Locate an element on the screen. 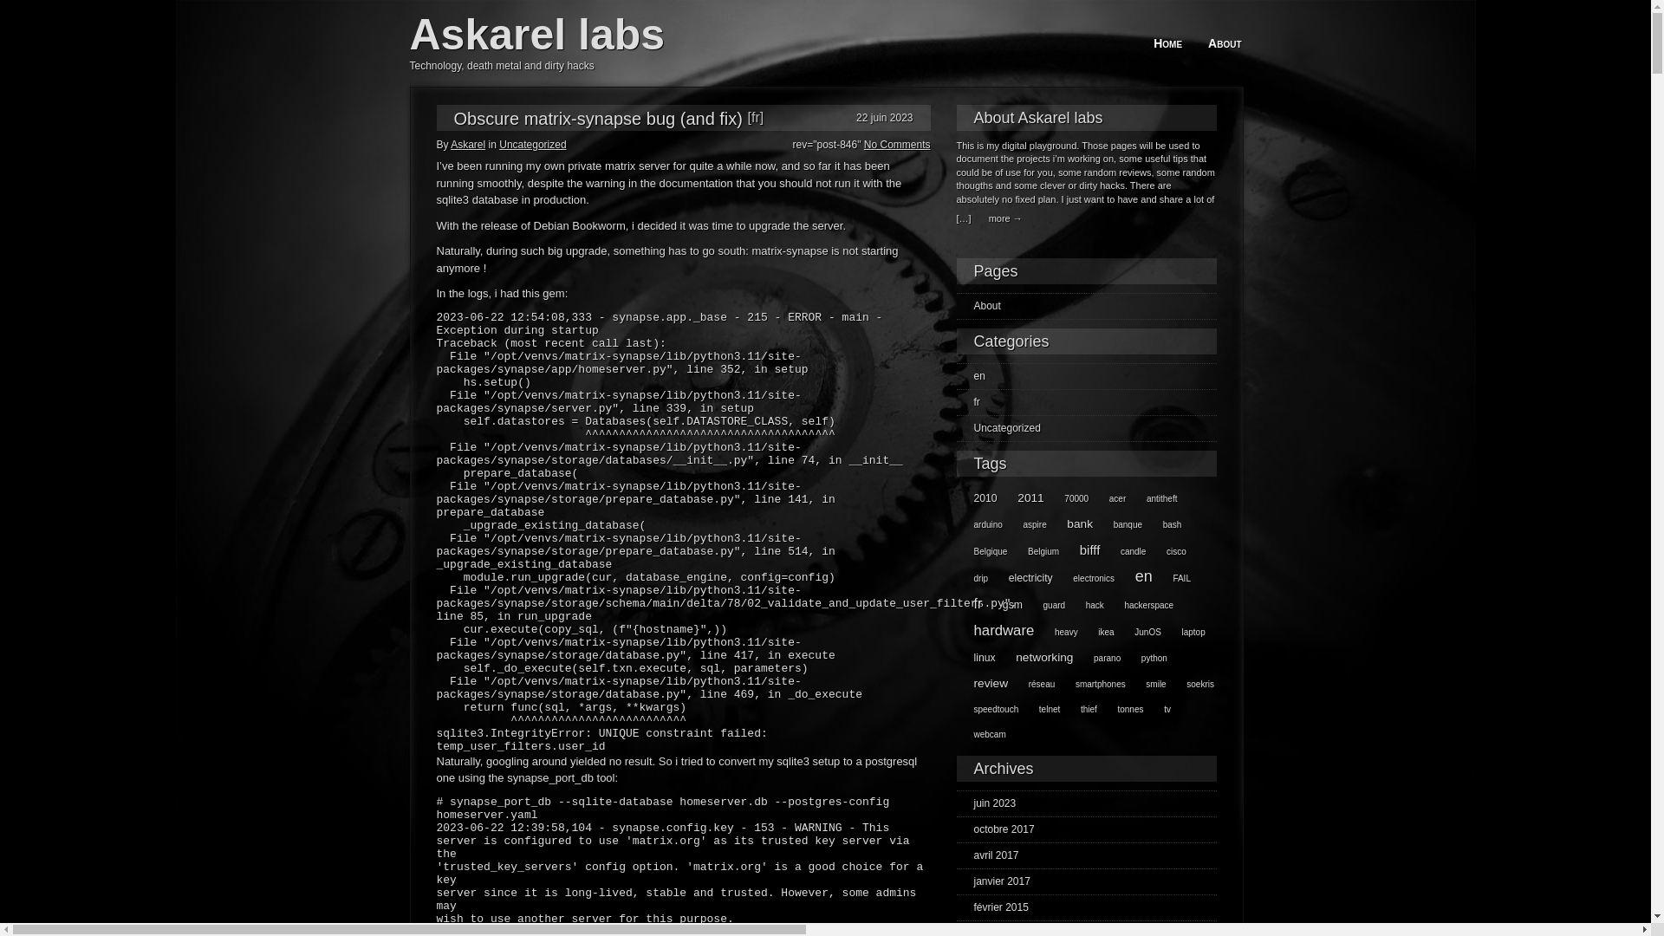 This screenshot has height=936, width=1664. avril 2017 is located at coordinates (988, 855).